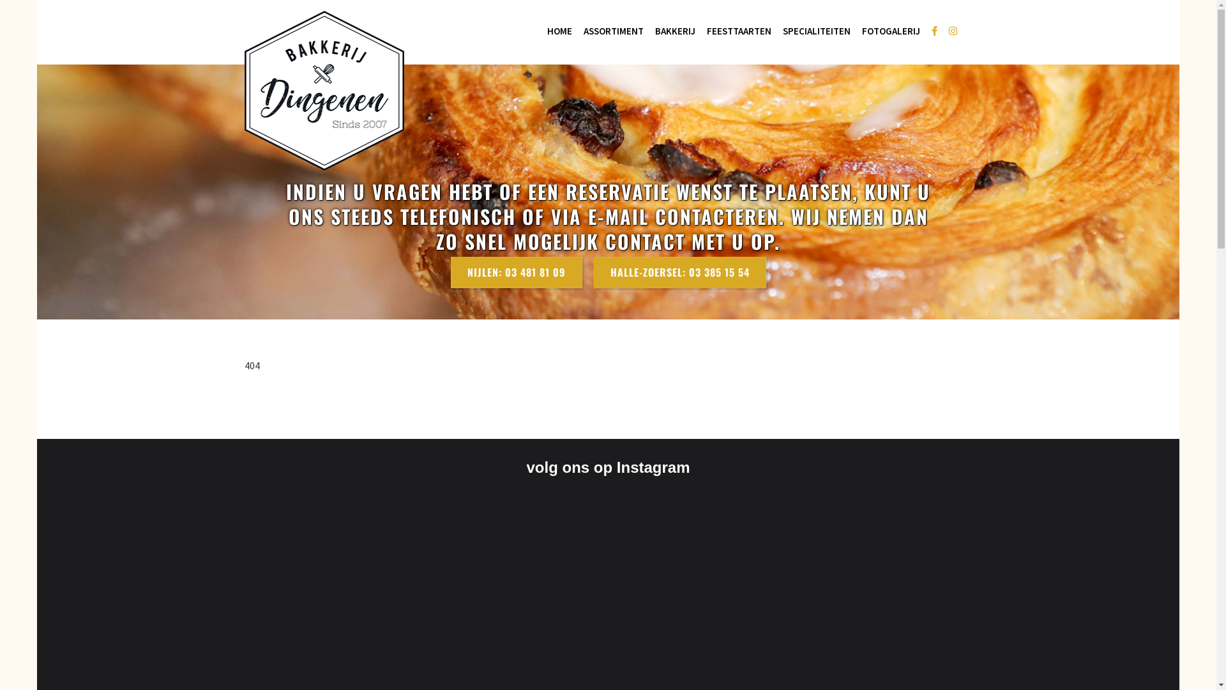  I want to click on FEESTTAARTEN, so click(739, 31).